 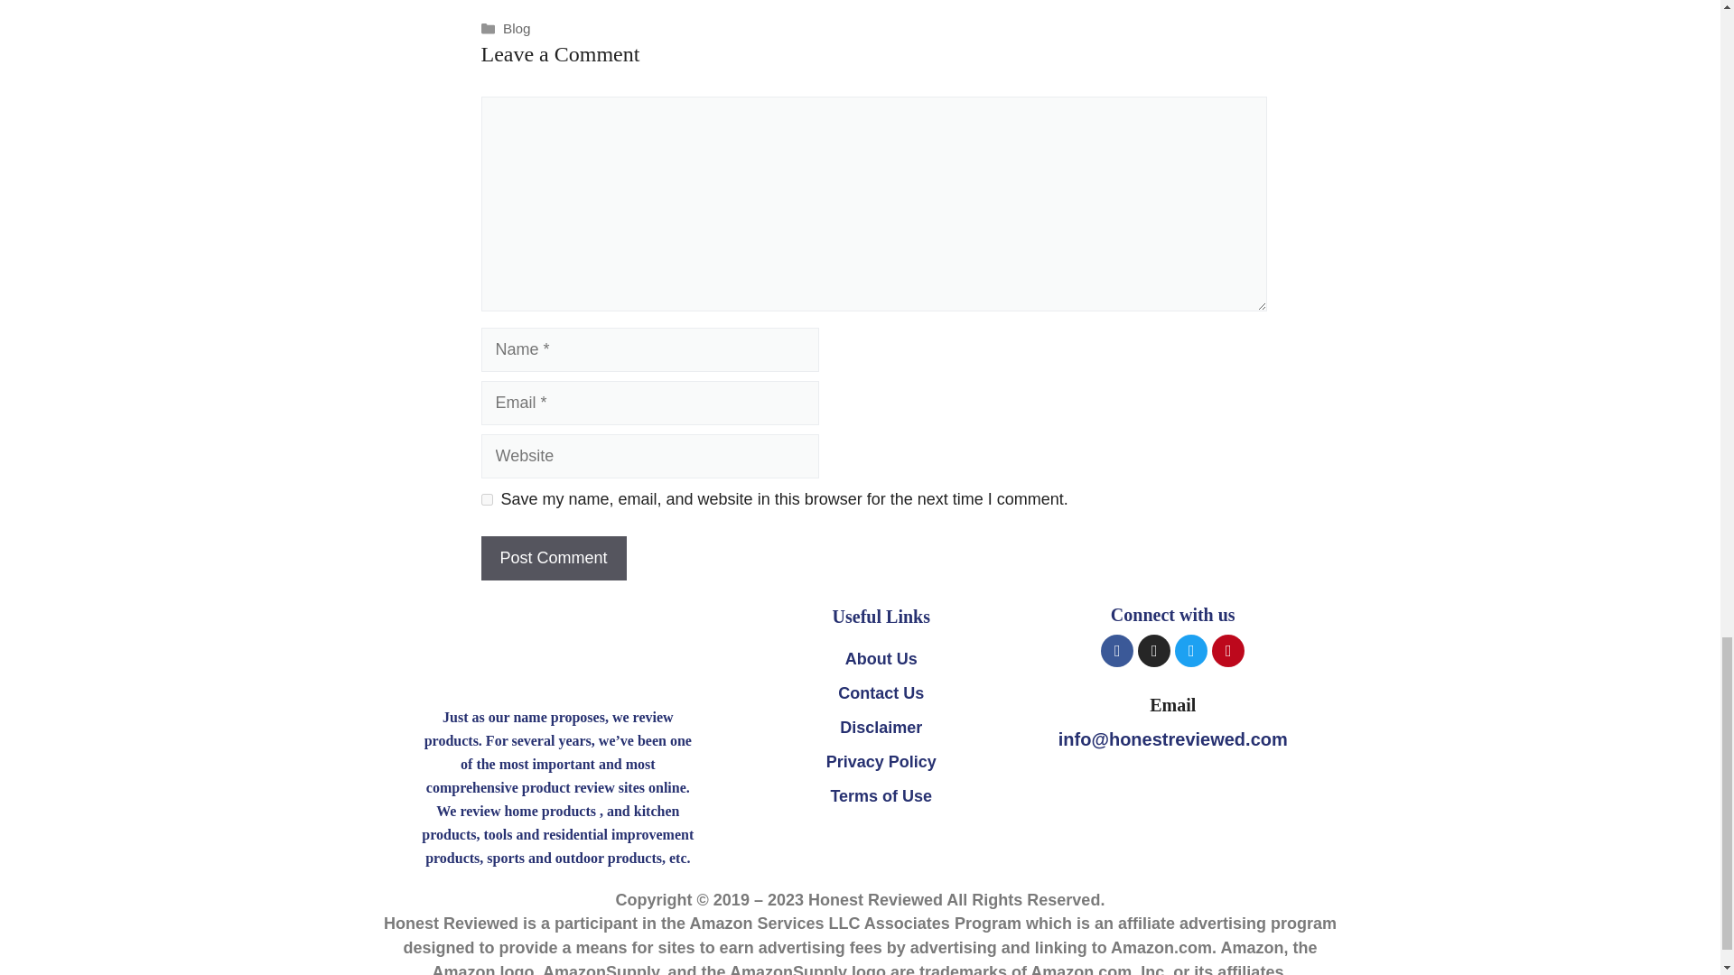 What do you see at coordinates (881, 659) in the screenshot?
I see `About Us` at bounding box center [881, 659].